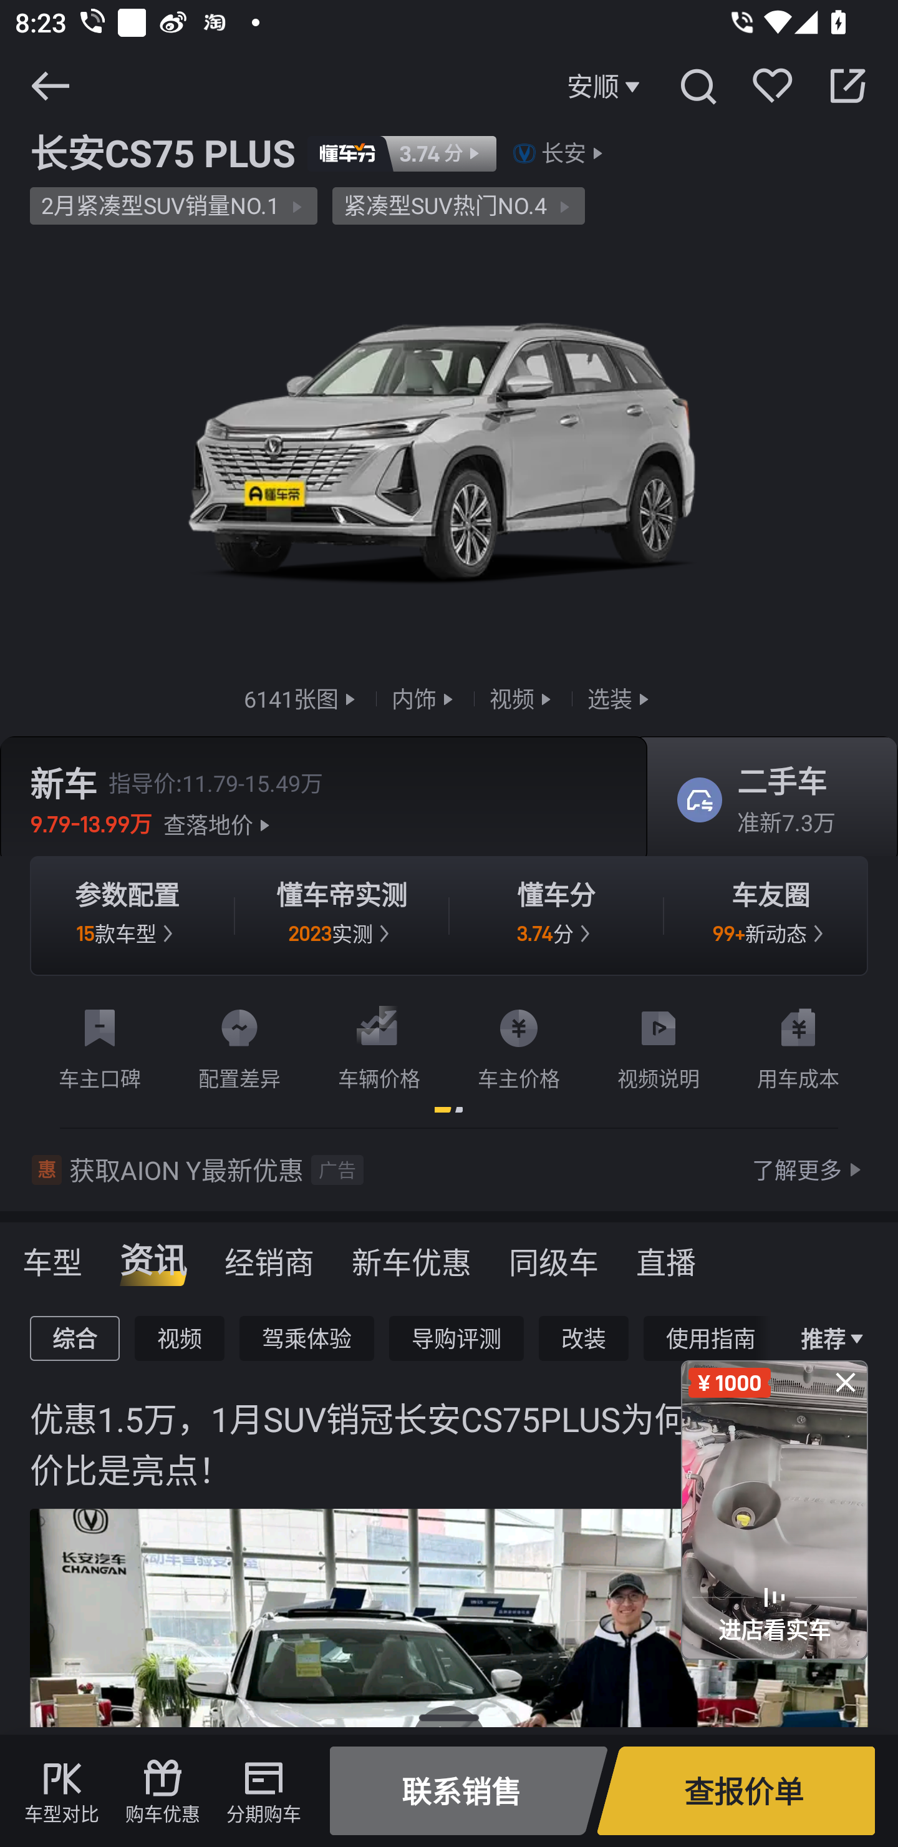 This screenshot has width=898, height=1847. What do you see at coordinates (456, 1338) in the screenshot?
I see `导购评测` at bounding box center [456, 1338].